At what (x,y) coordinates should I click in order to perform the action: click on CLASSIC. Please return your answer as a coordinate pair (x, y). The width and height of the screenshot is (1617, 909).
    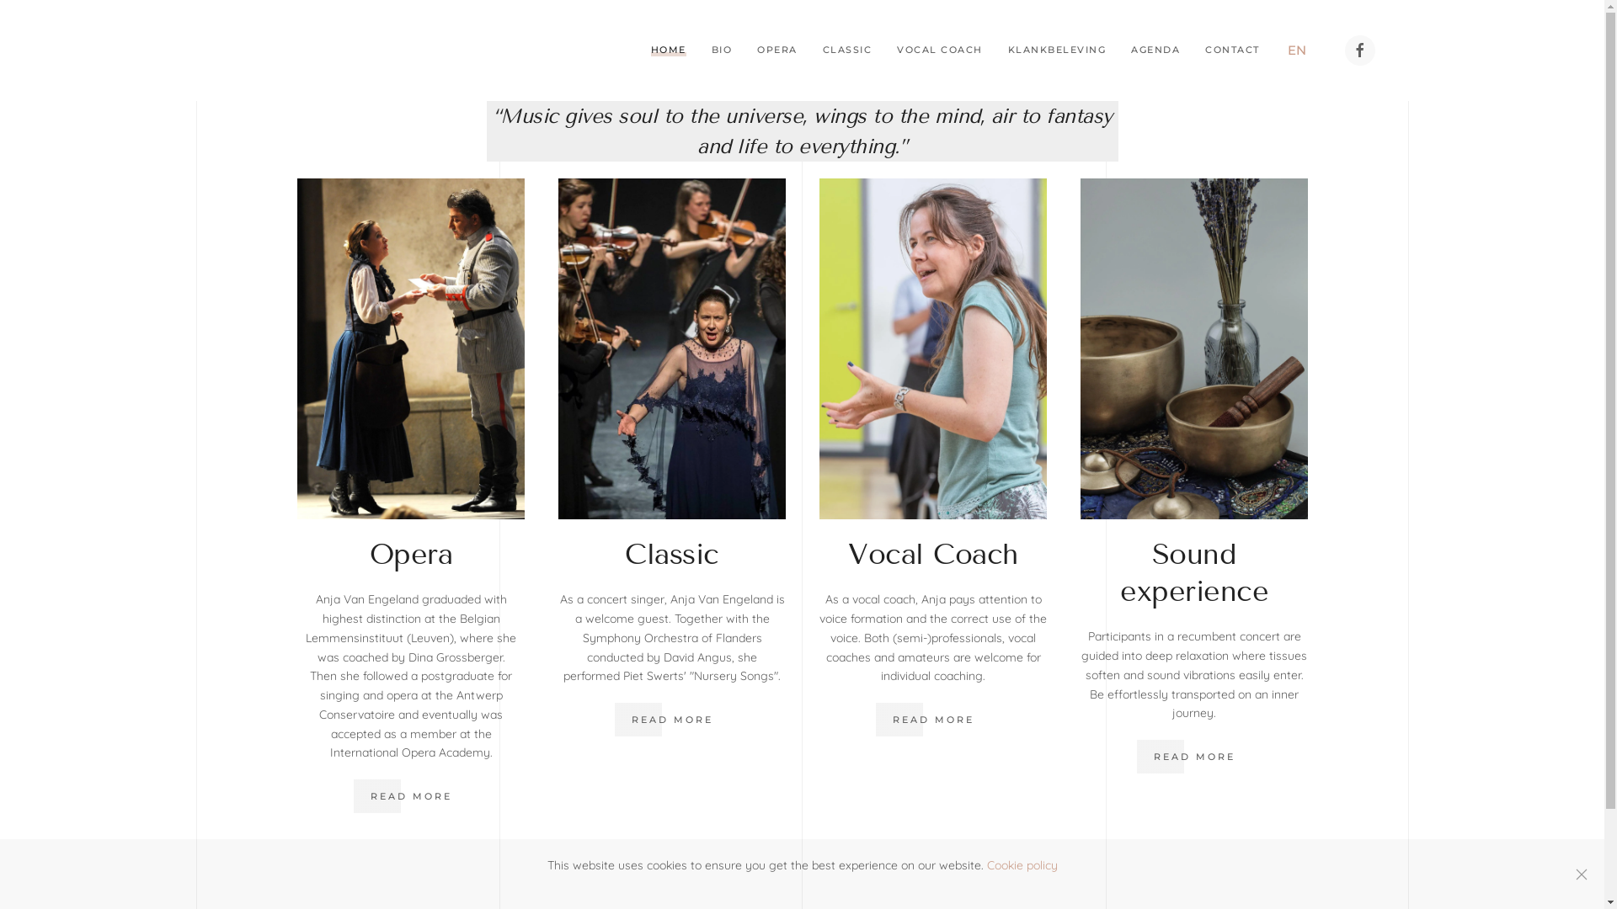
    Looking at the image, I should click on (847, 50).